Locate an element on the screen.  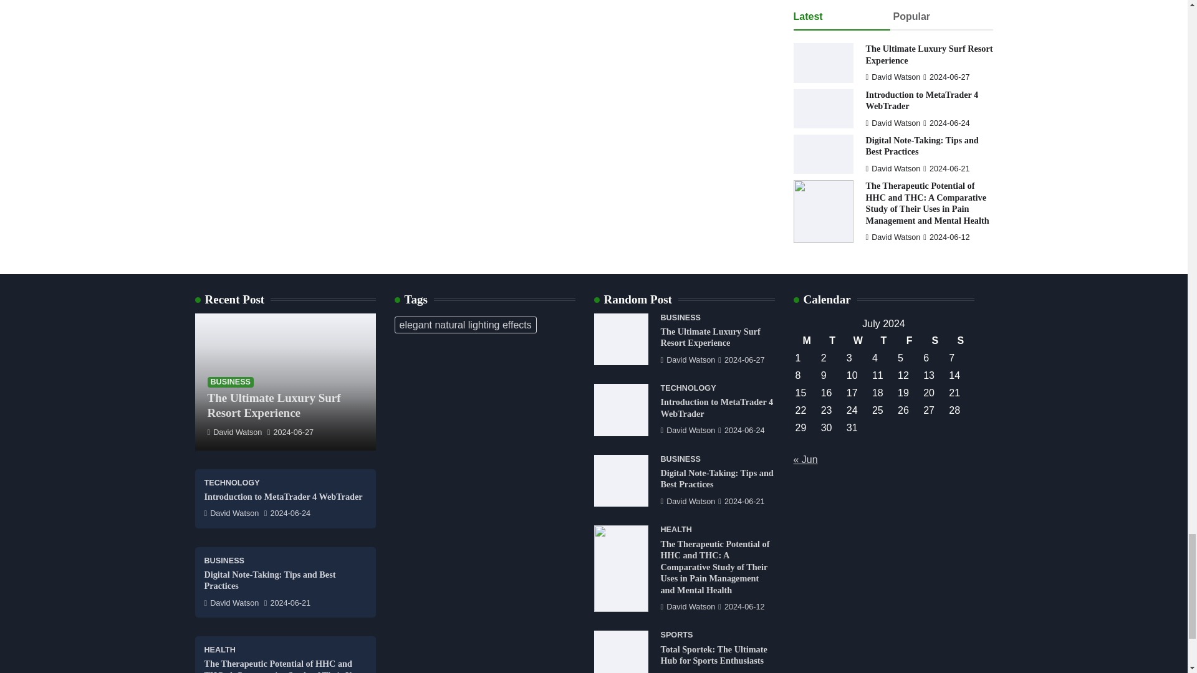
Tuesday is located at coordinates (832, 340).